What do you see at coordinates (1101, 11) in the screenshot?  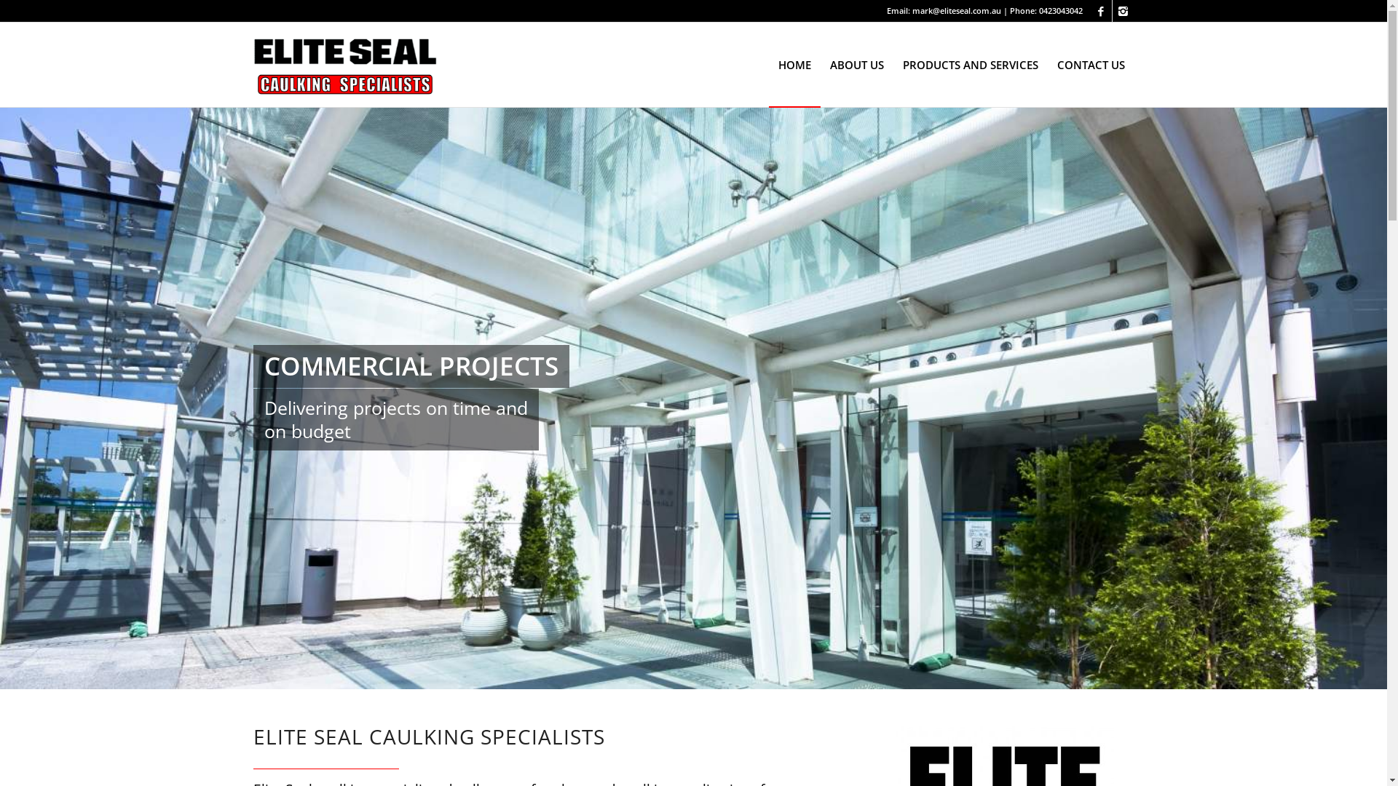 I see `Facebook` at bounding box center [1101, 11].